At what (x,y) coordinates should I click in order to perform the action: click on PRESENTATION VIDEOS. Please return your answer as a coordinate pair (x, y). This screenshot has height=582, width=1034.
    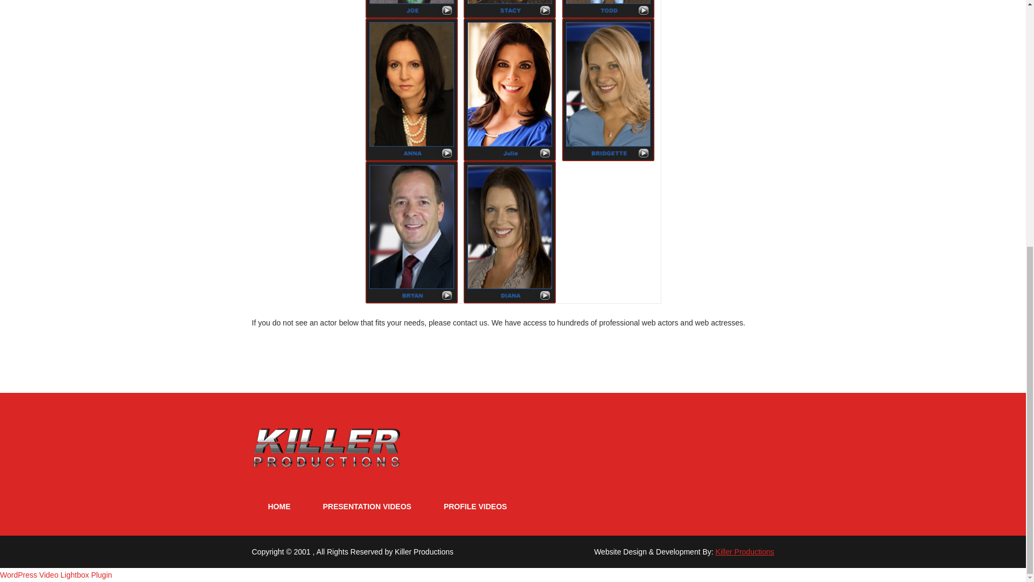
    Looking at the image, I should click on (367, 507).